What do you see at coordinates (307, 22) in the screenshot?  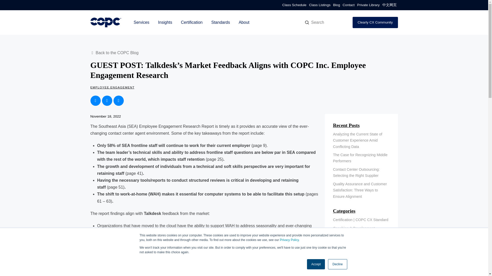 I see `Submit` at bounding box center [307, 22].